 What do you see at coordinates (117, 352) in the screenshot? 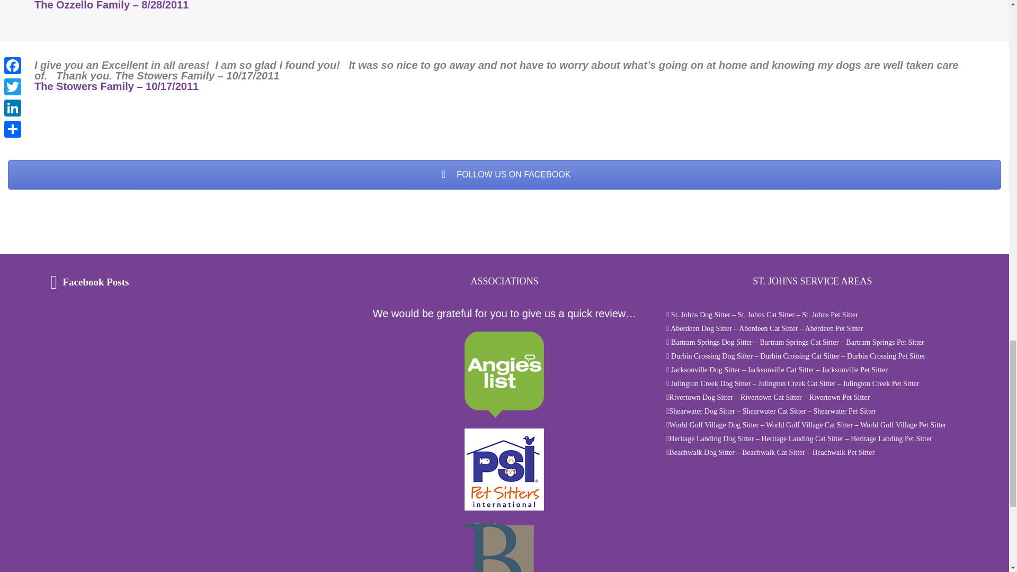
I see `Likebox Iframe` at bounding box center [117, 352].